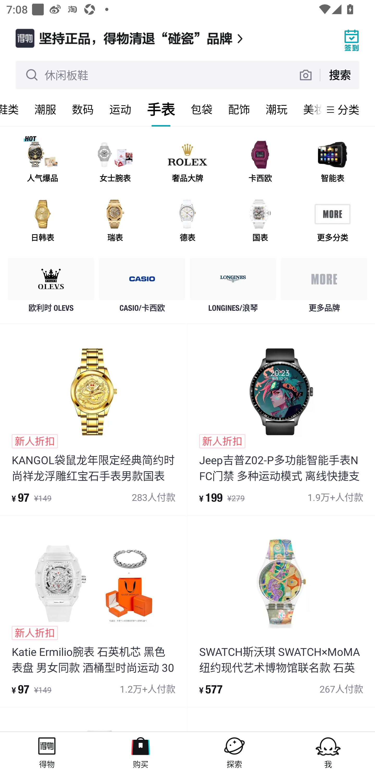 The image size is (375, 771). Describe the element at coordinates (42, 162) in the screenshot. I see `人气爆品` at that location.